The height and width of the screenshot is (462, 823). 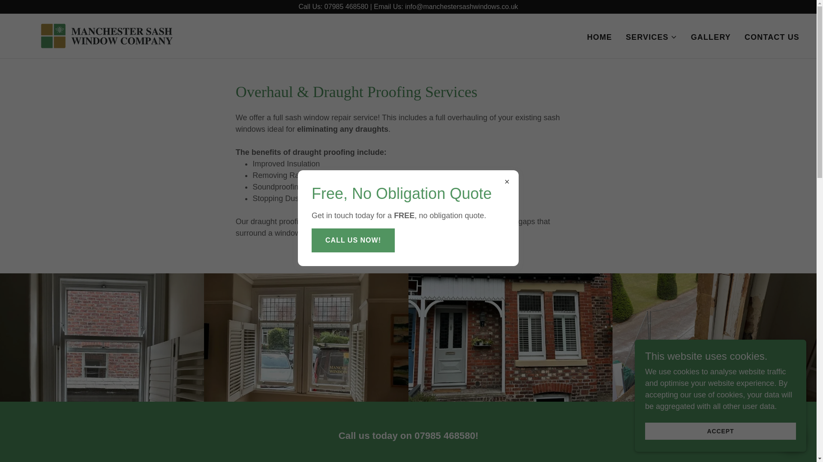 What do you see at coordinates (720, 431) in the screenshot?
I see `ACCEPT` at bounding box center [720, 431].